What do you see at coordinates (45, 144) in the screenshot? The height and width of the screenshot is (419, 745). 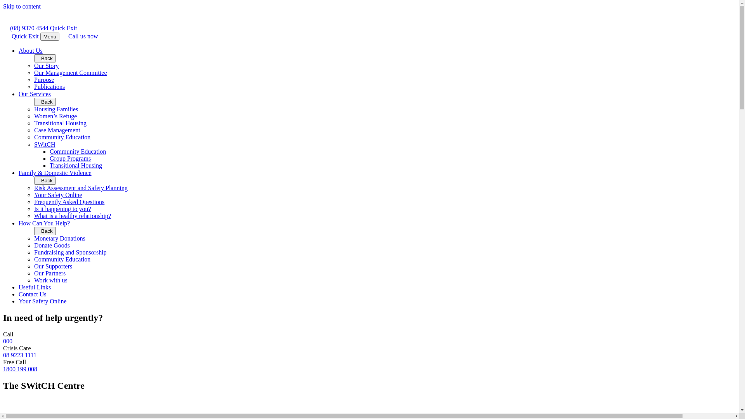 I see `SWitCH` at bounding box center [45, 144].